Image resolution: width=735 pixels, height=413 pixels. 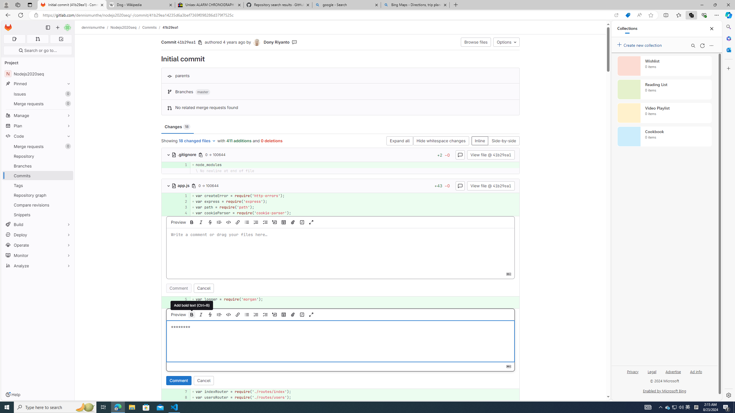 What do you see at coordinates (178, 314) in the screenshot?
I see `Preview` at bounding box center [178, 314].